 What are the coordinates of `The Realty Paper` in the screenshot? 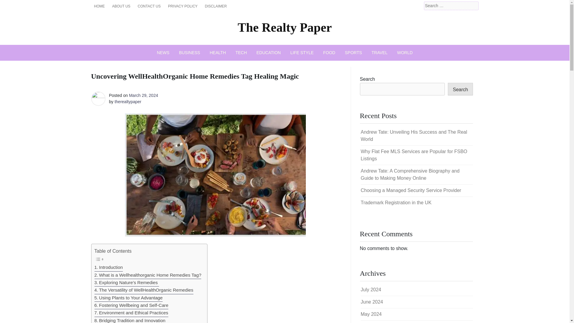 It's located at (285, 28).